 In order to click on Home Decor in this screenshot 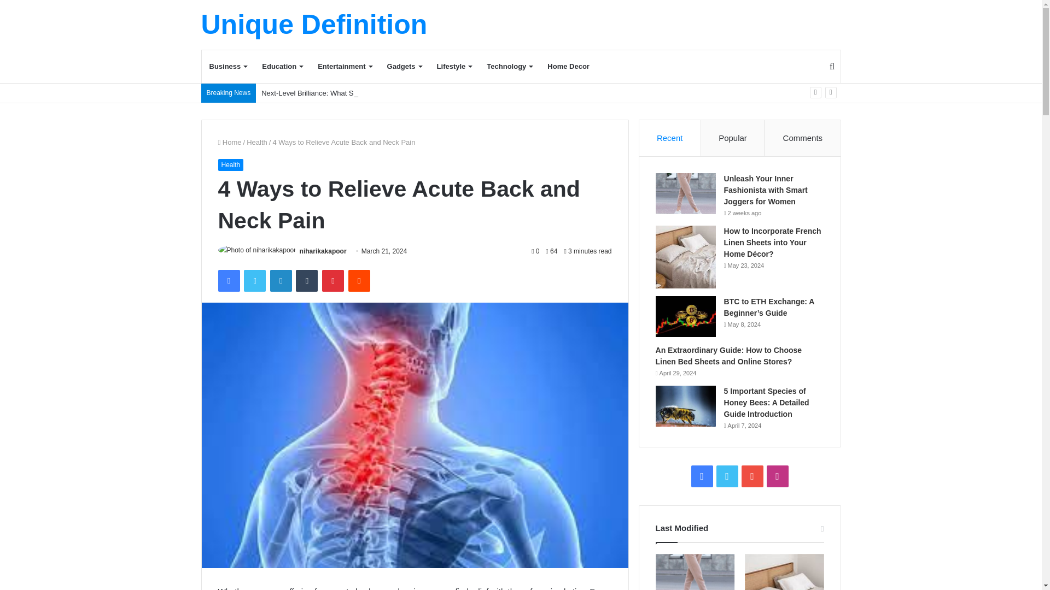, I will do `click(568, 67)`.